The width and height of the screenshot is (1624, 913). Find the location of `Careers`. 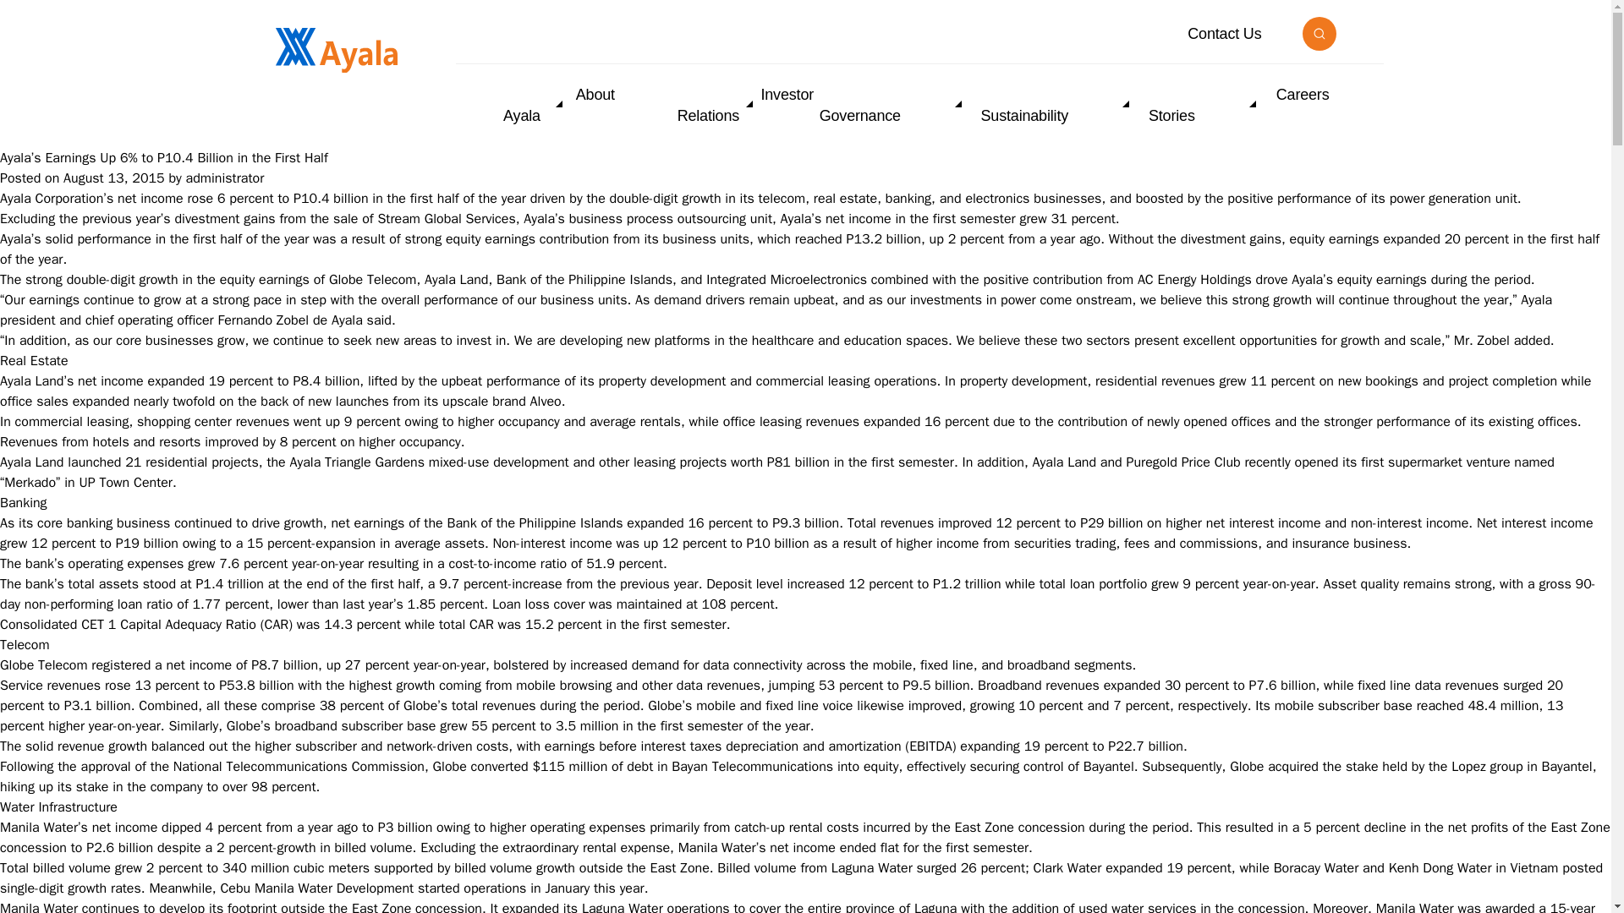

Careers is located at coordinates (1303, 95).